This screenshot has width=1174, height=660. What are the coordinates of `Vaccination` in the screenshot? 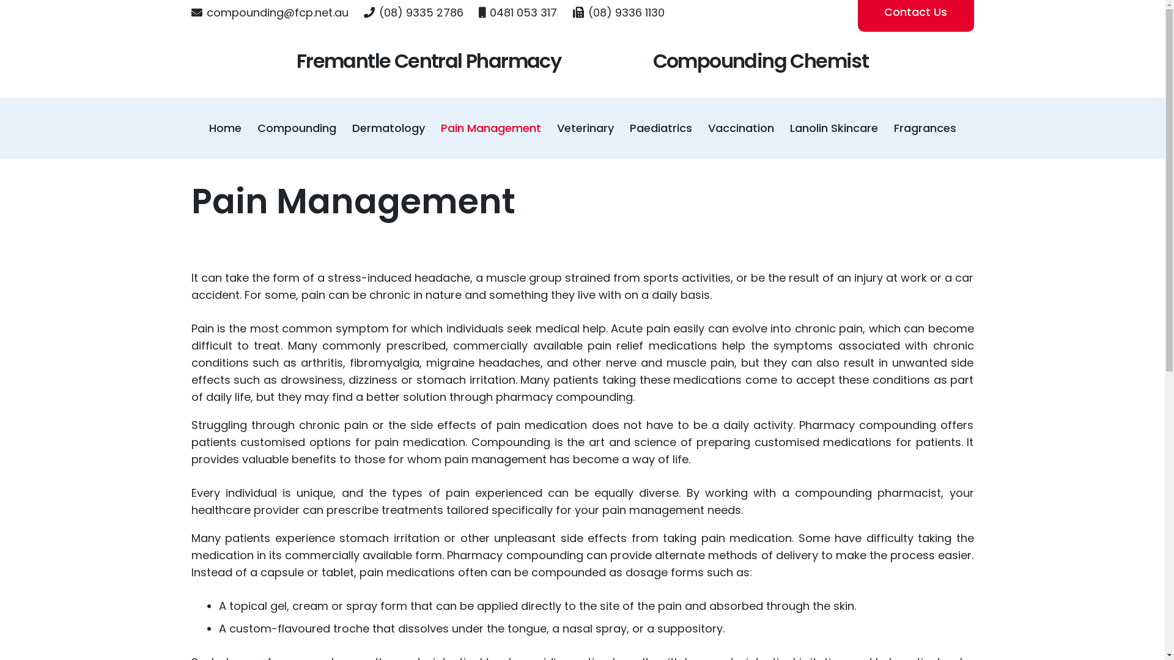 It's located at (740, 128).